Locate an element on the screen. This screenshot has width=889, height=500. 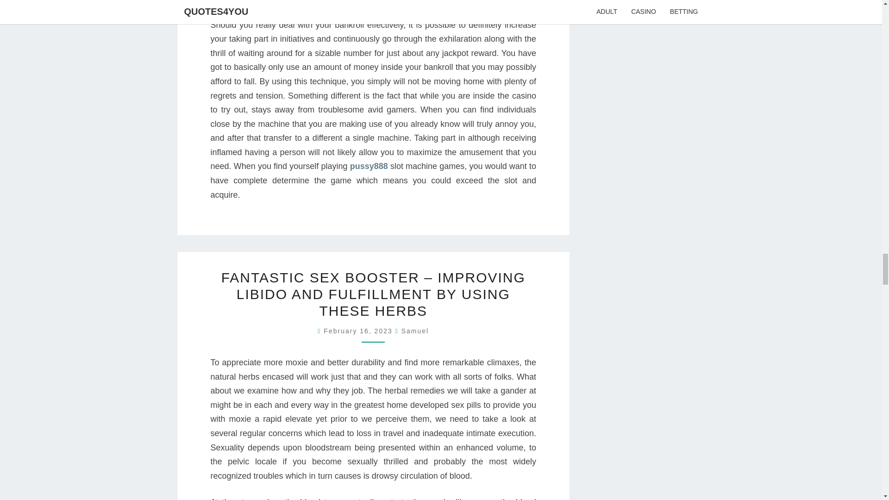
9:01 am is located at coordinates (359, 331).